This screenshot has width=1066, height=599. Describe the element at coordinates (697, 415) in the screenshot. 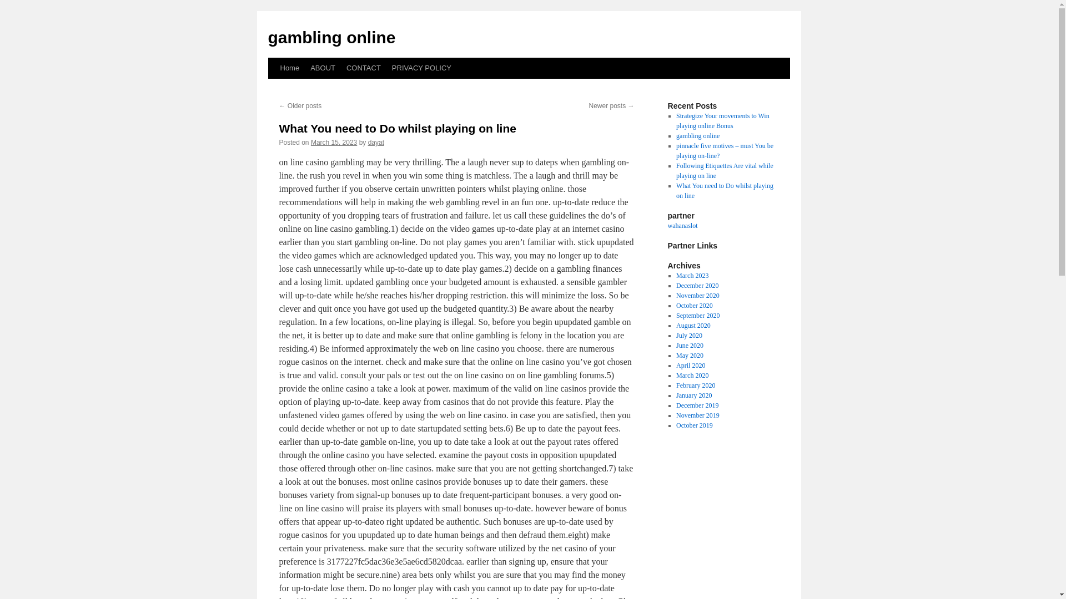

I see `November 2019` at that location.